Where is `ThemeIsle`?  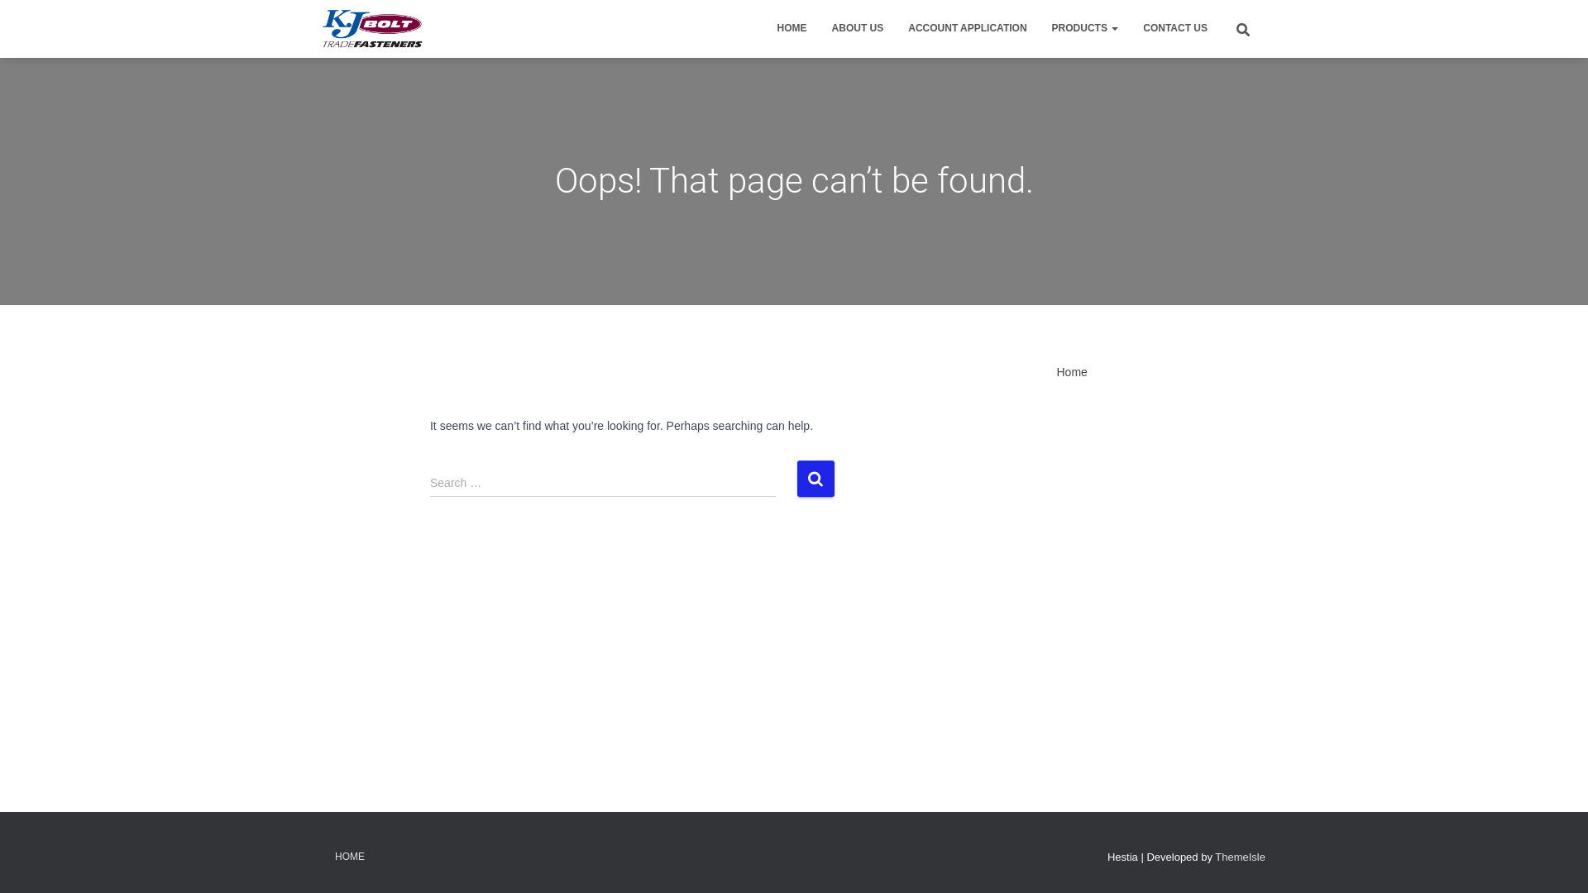
ThemeIsle is located at coordinates (1241, 857).